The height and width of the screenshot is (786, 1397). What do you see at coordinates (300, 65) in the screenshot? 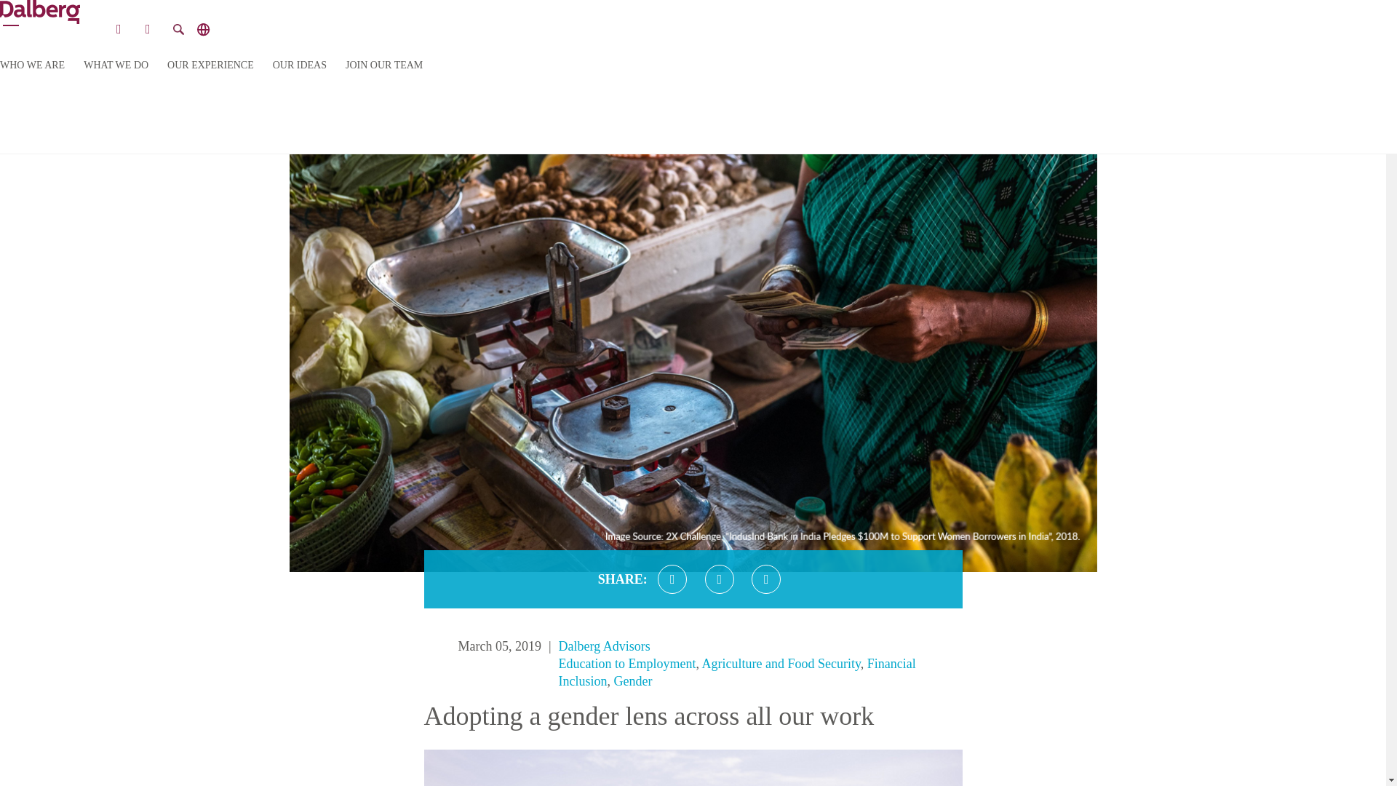
I see `OUR IDEAS` at bounding box center [300, 65].